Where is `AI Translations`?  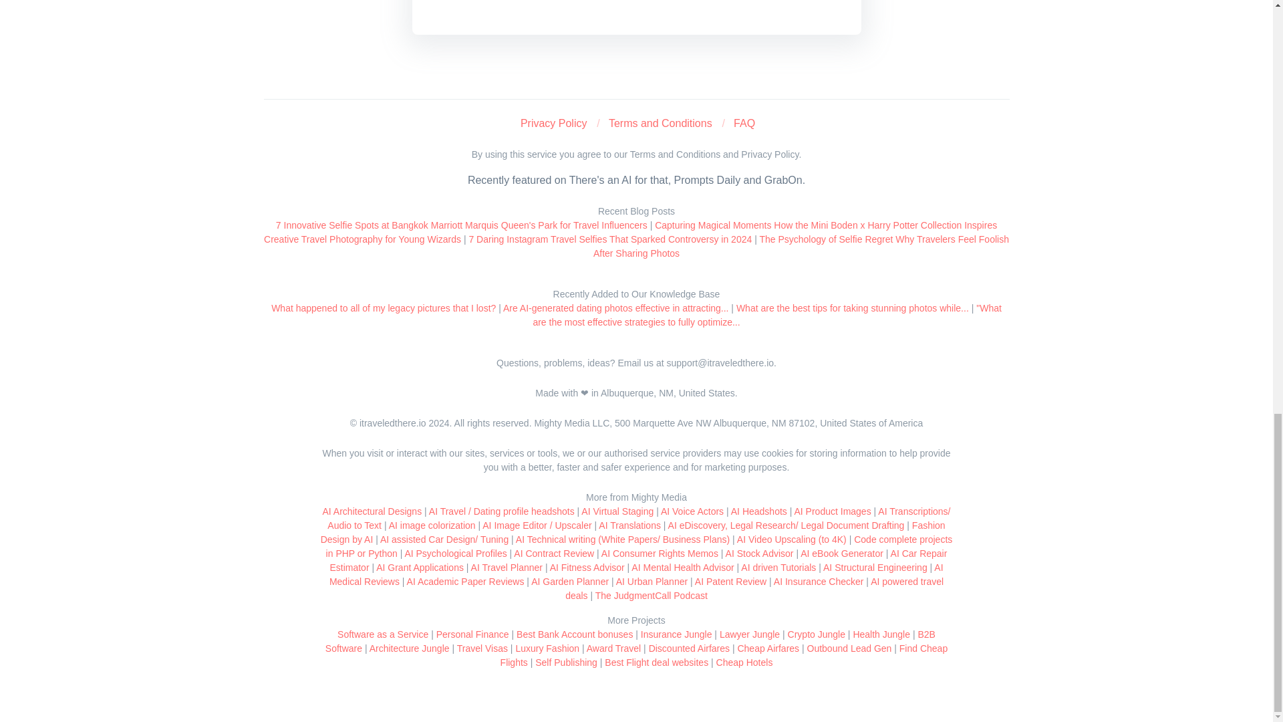 AI Translations is located at coordinates (629, 525).